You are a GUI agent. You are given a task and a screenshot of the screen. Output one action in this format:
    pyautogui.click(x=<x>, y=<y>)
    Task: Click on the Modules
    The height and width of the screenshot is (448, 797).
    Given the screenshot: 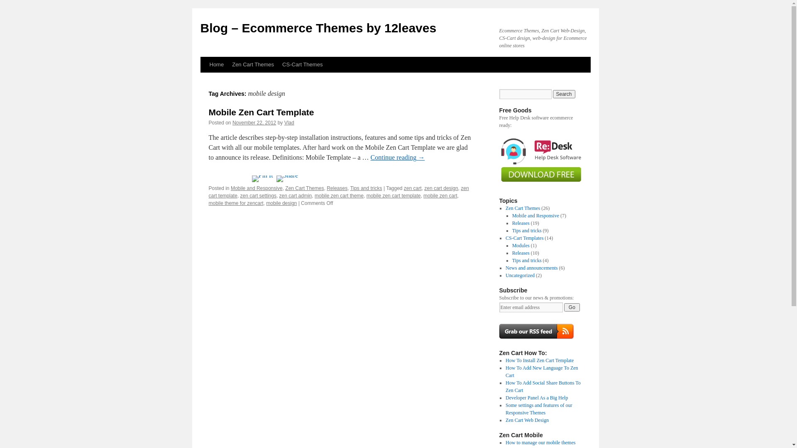 What is the action you would take?
    pyautogui.click(x=521, y=246)
    